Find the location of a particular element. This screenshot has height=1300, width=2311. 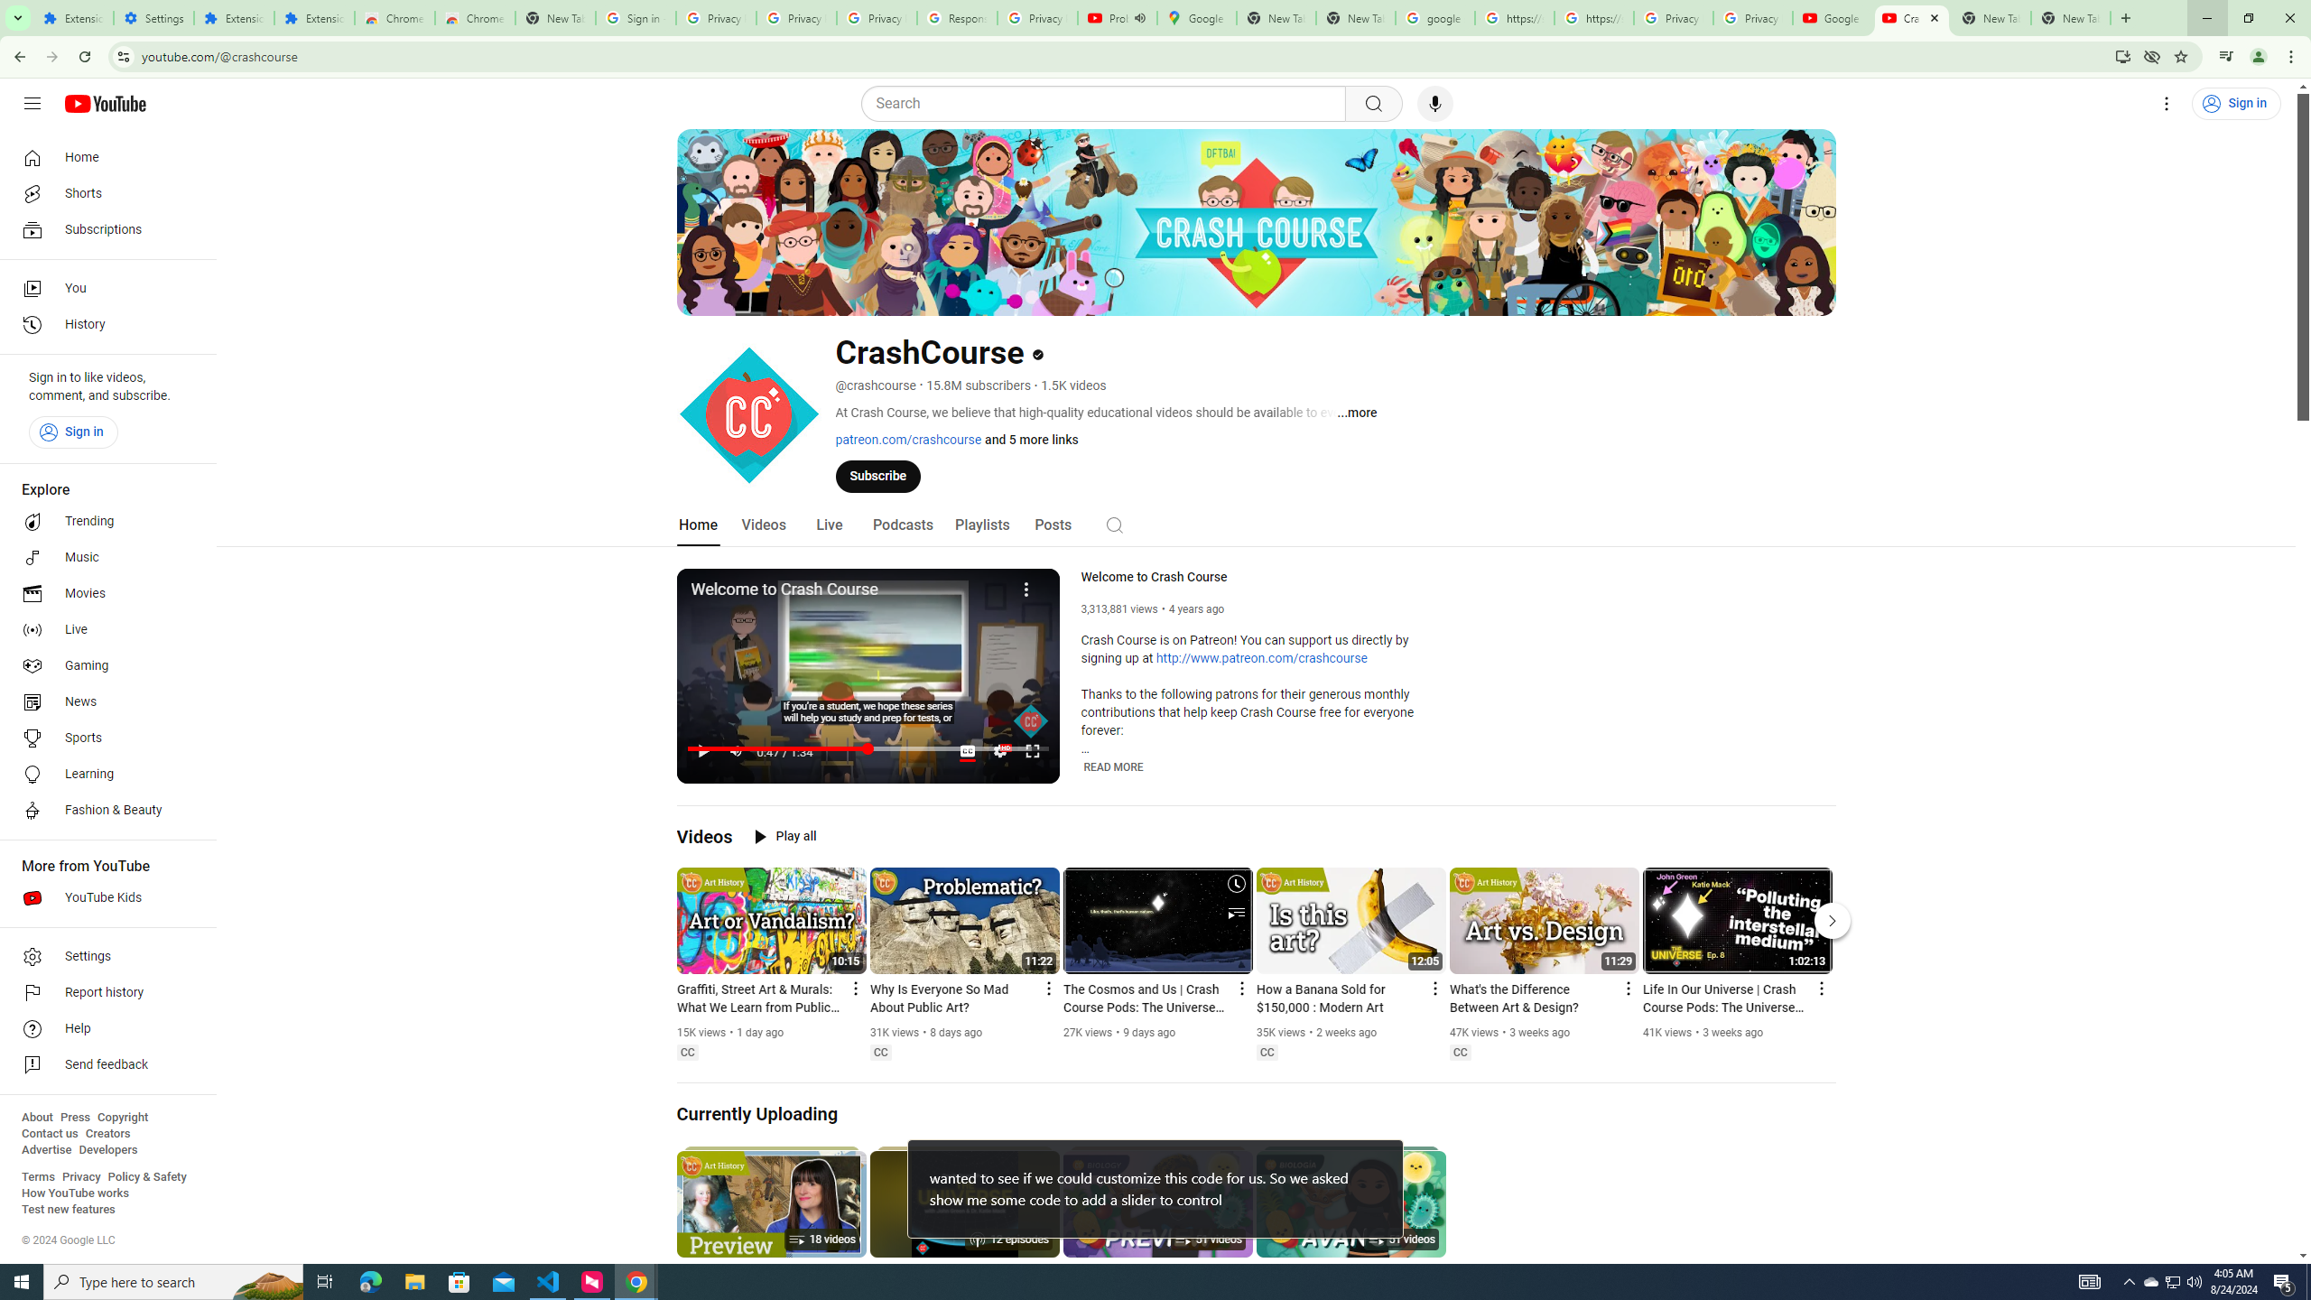

Gaming is located at coordinates (103, 666).